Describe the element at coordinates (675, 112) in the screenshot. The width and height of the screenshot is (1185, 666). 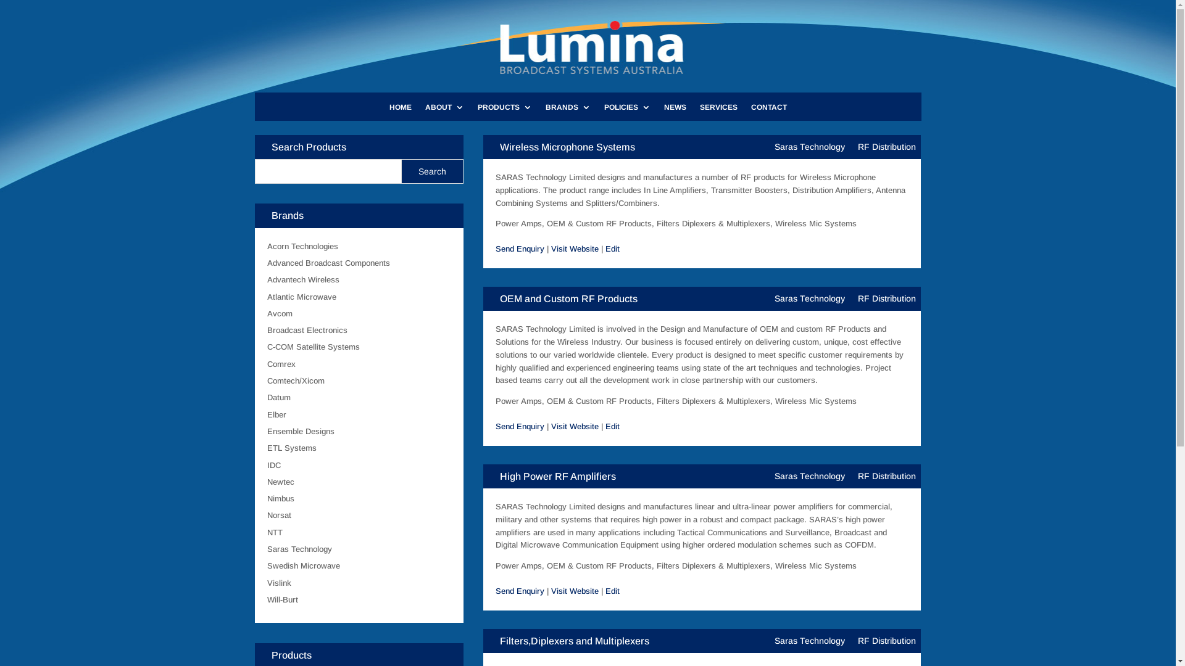
I see `NEWS` at that location.